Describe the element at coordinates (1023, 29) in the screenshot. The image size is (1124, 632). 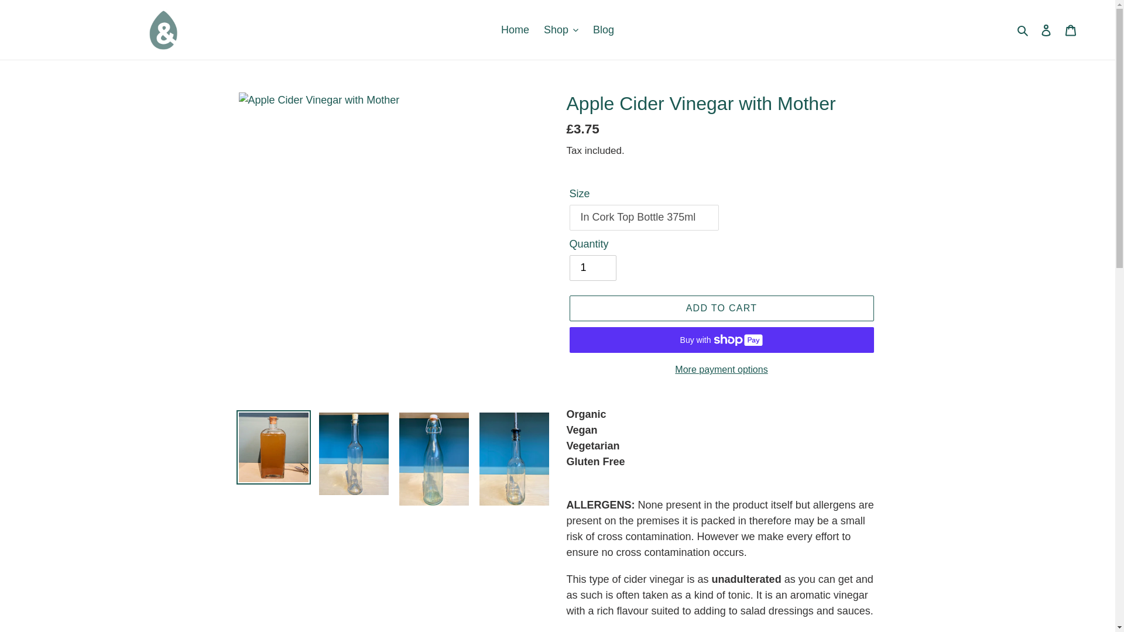
I see `Search` at that location.